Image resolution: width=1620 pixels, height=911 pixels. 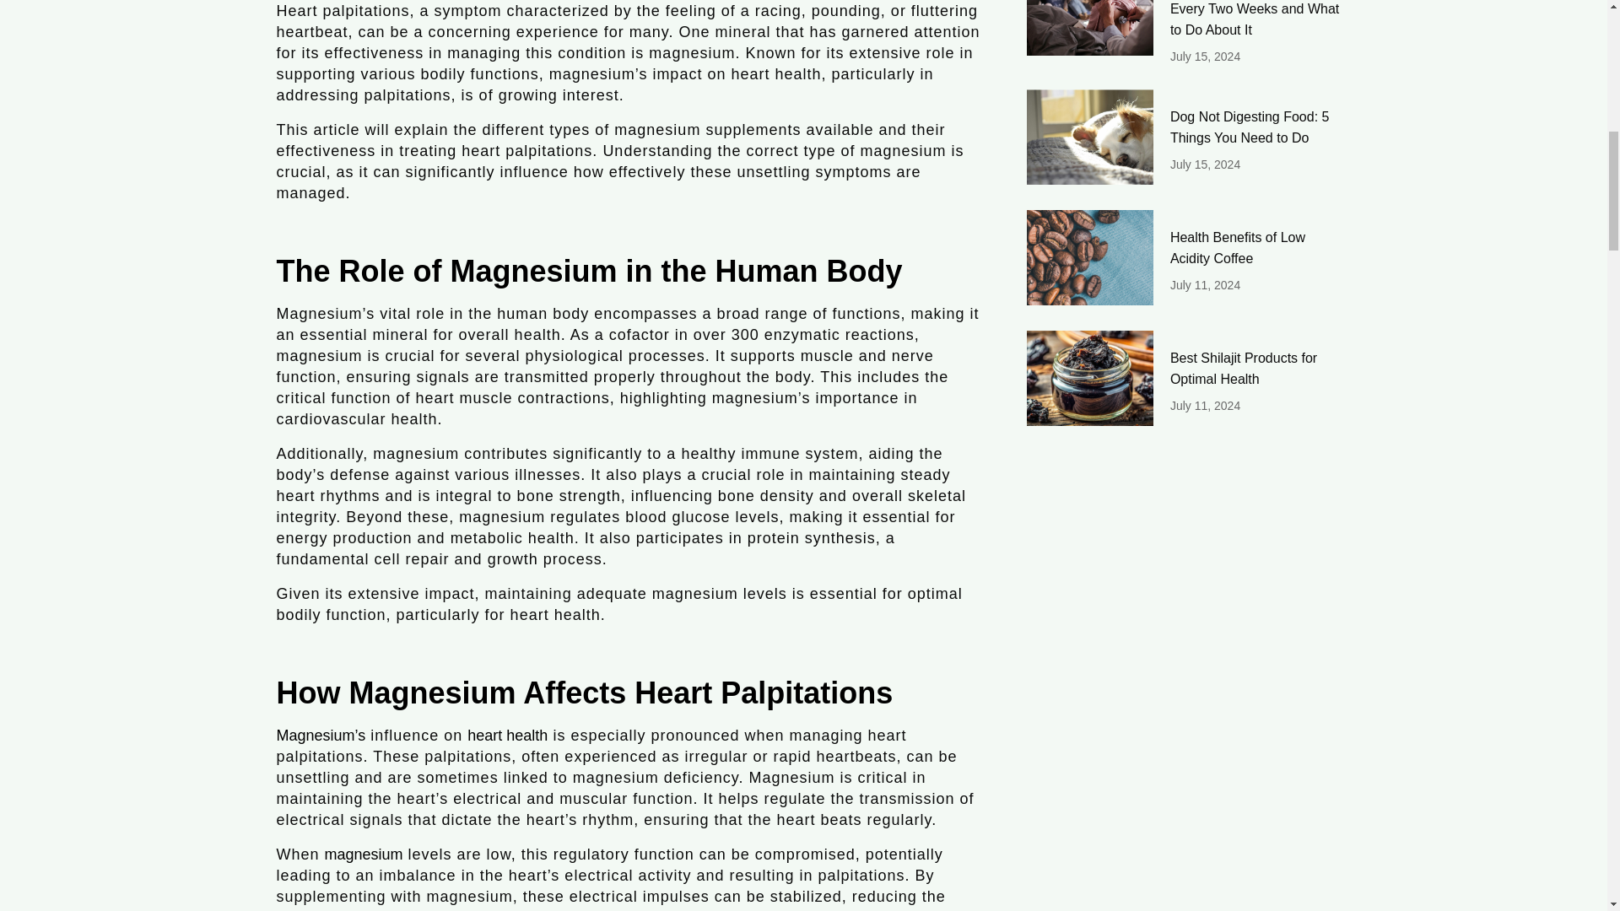 What do you see at coordinates (507, 736) in the screenshot?
I see `heart health` at bounding box center [507, 736].